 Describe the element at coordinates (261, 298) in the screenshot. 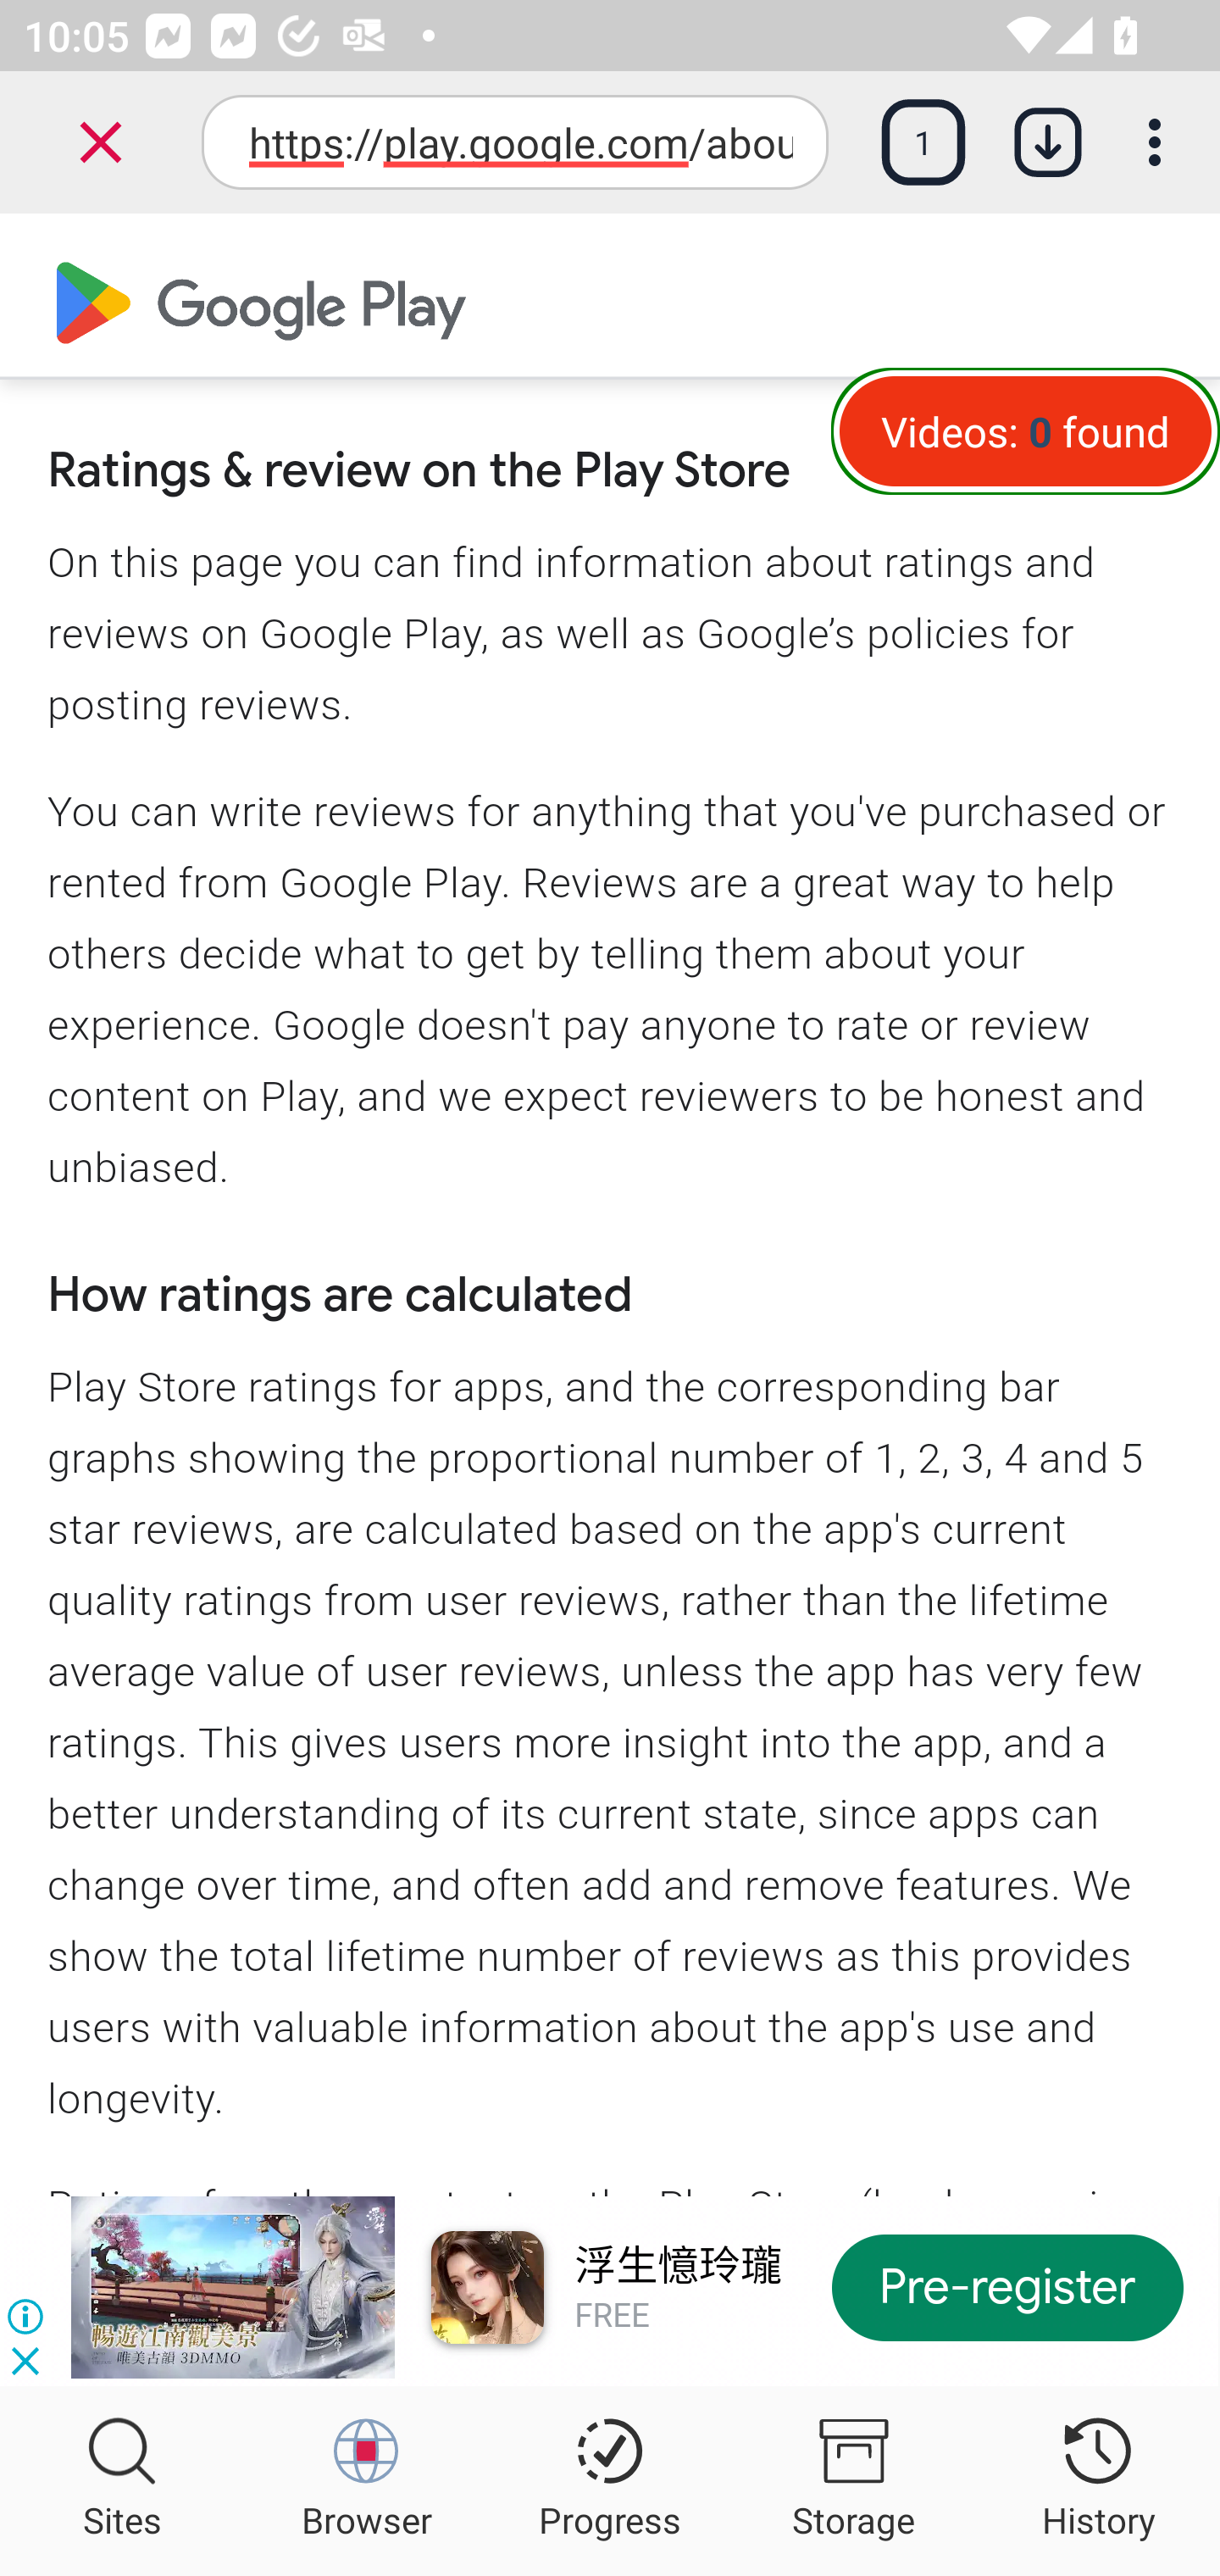

I see `Google Play` at that location.